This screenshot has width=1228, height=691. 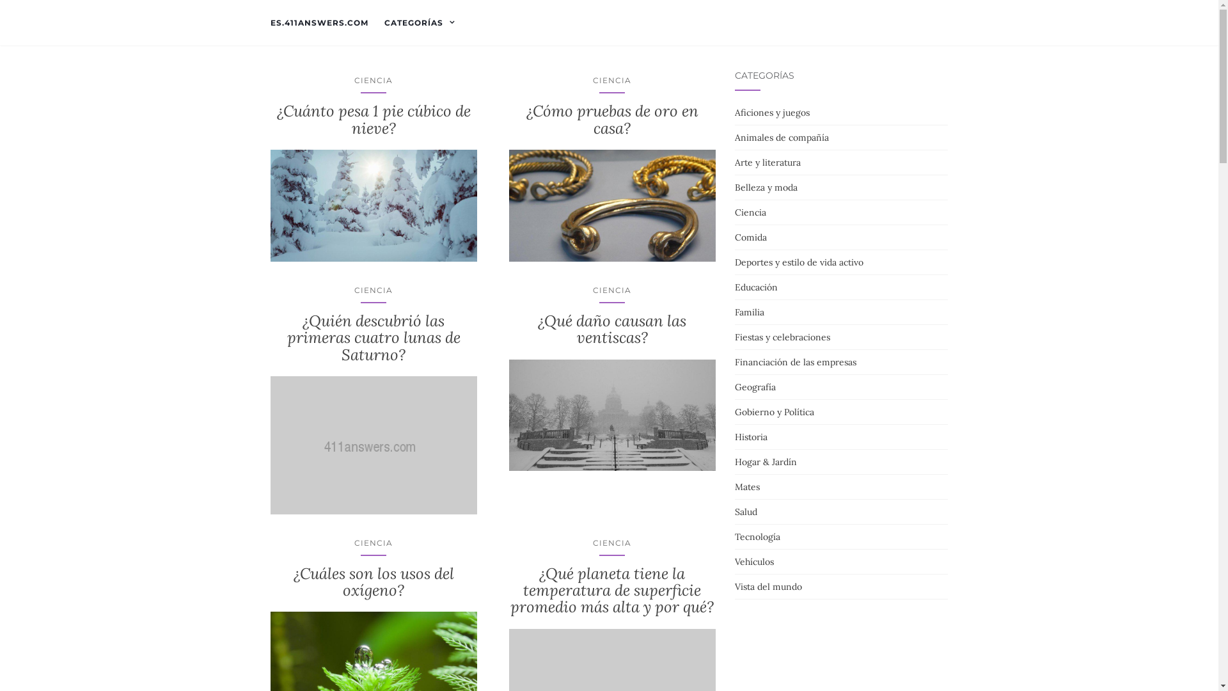 What do you see at coordinates (783, 337) in the screenshot?
I see `Fiestas y celebraciones` at bounding box center [783, 337].